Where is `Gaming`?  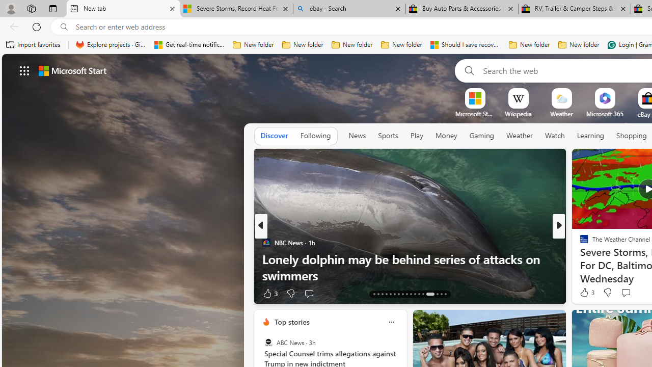
Gaming is located at coordinates (482, 136).